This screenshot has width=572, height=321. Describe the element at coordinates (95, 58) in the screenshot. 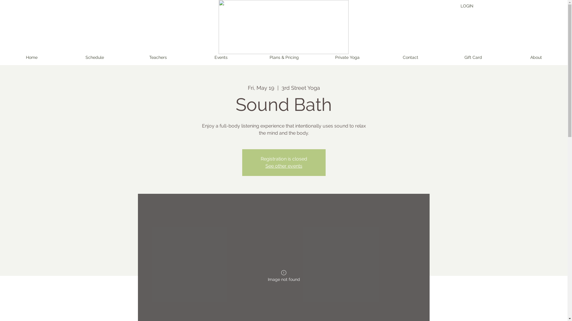

I see `Schedule` at that location.